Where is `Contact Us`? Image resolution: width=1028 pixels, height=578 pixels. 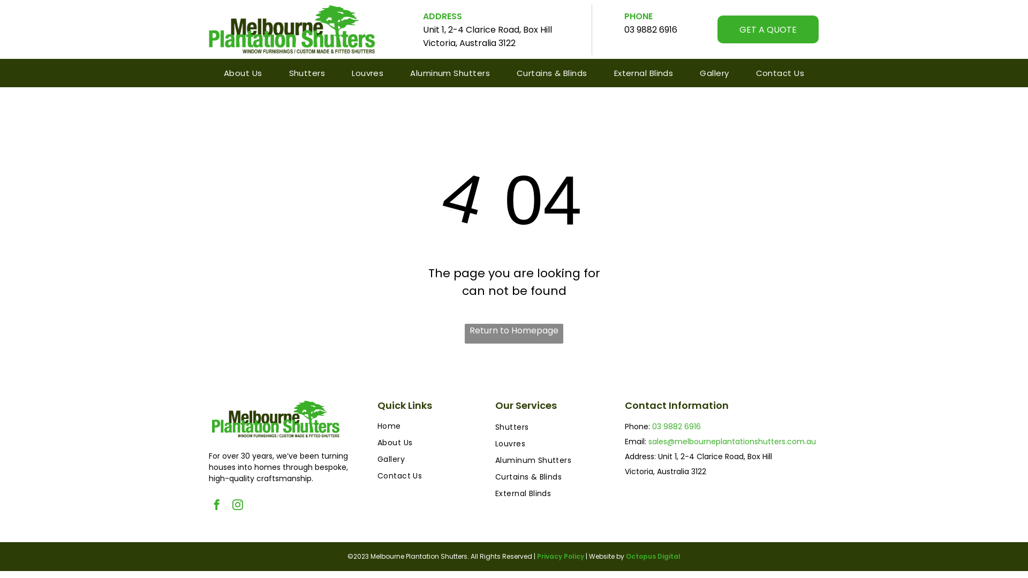 Contact Us is located at coordinates (414, 476).